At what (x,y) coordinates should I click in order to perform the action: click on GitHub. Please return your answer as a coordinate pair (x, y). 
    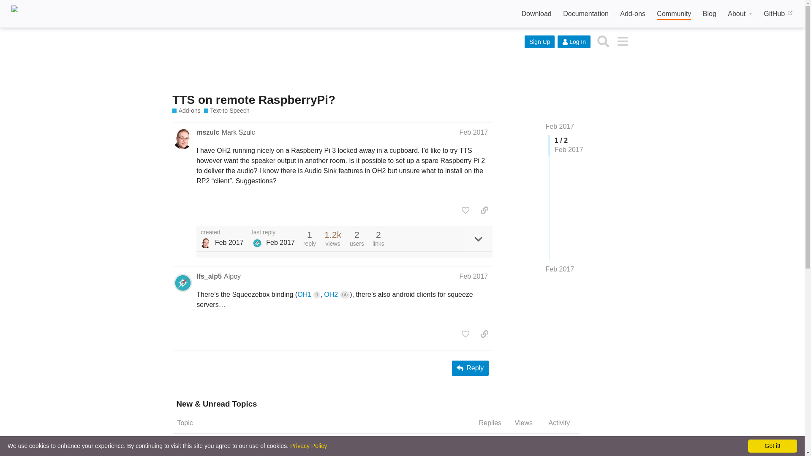
    Looking at the image, I should click on (778, 14).